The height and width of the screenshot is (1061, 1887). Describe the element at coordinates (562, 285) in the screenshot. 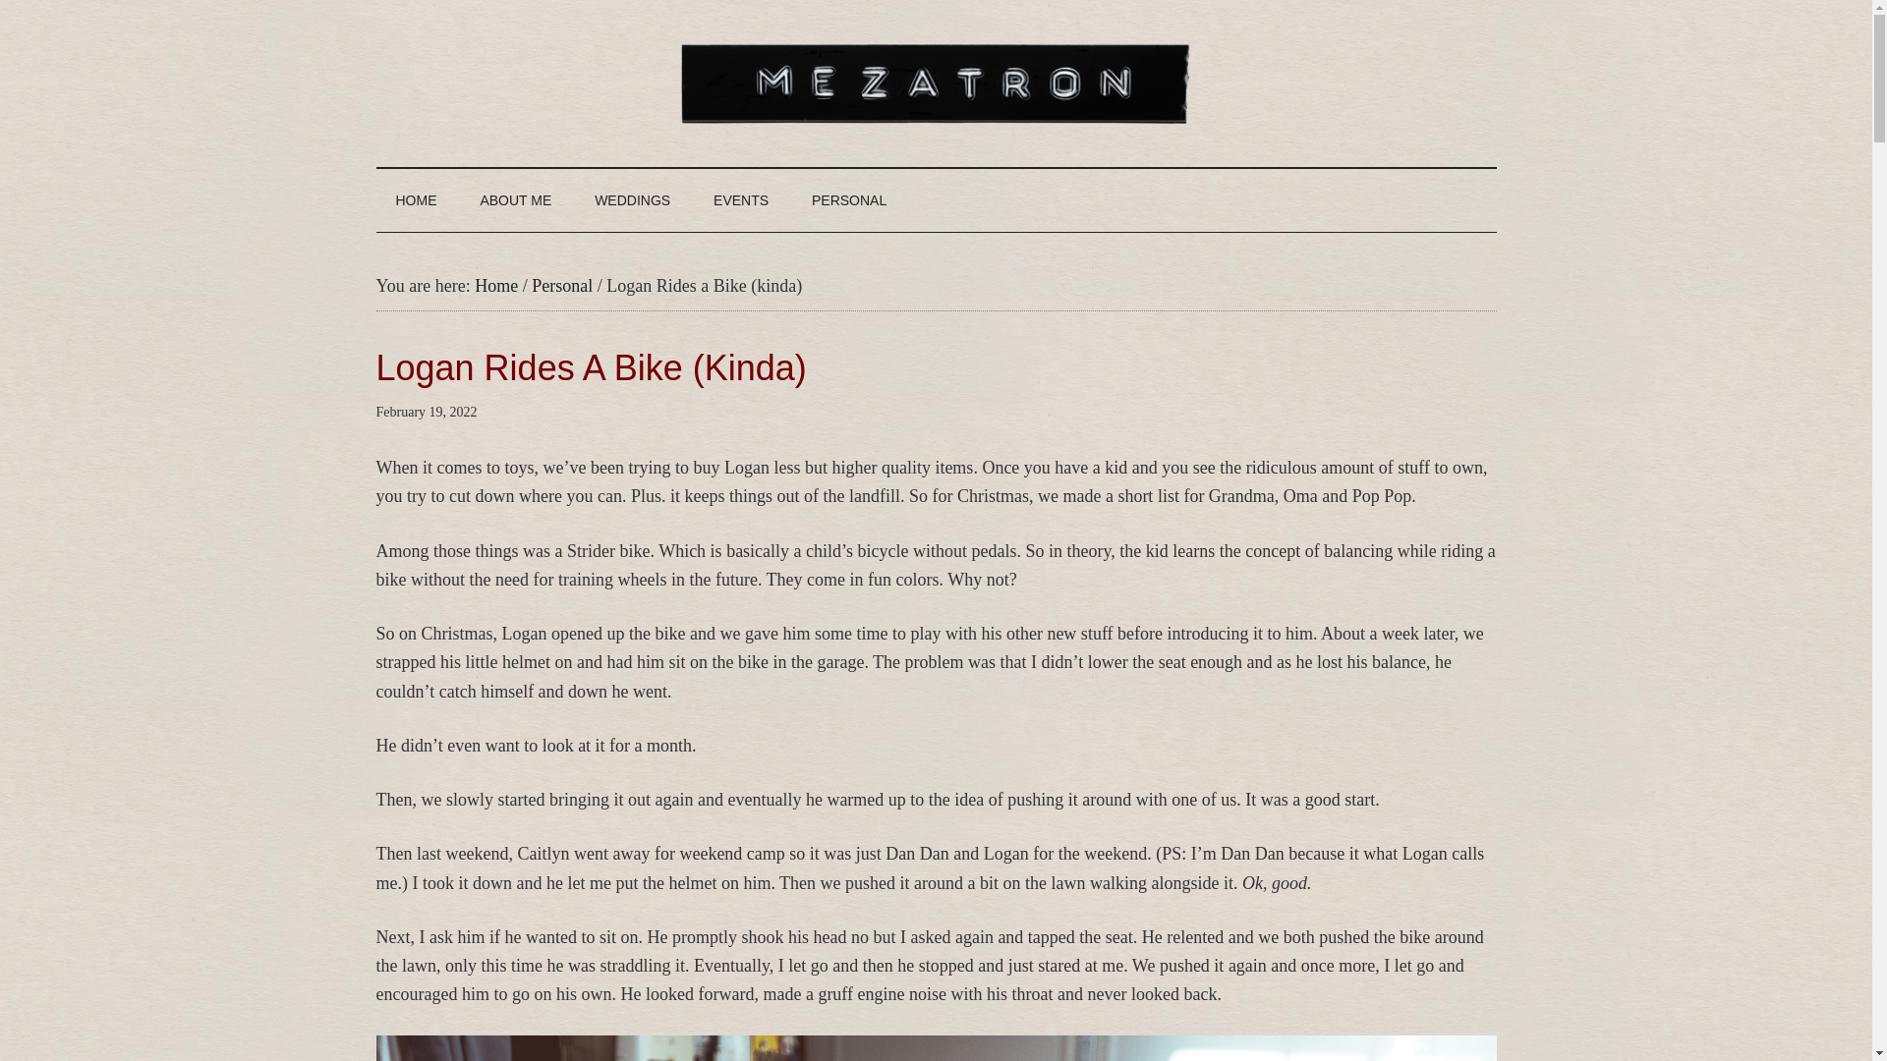

I see `Personal` at that location.